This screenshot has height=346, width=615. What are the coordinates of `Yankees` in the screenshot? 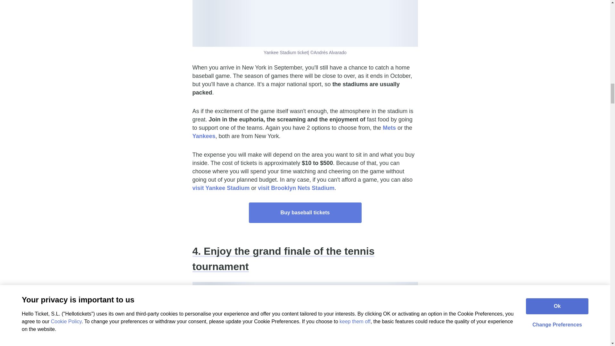 It's located at (204, 136).